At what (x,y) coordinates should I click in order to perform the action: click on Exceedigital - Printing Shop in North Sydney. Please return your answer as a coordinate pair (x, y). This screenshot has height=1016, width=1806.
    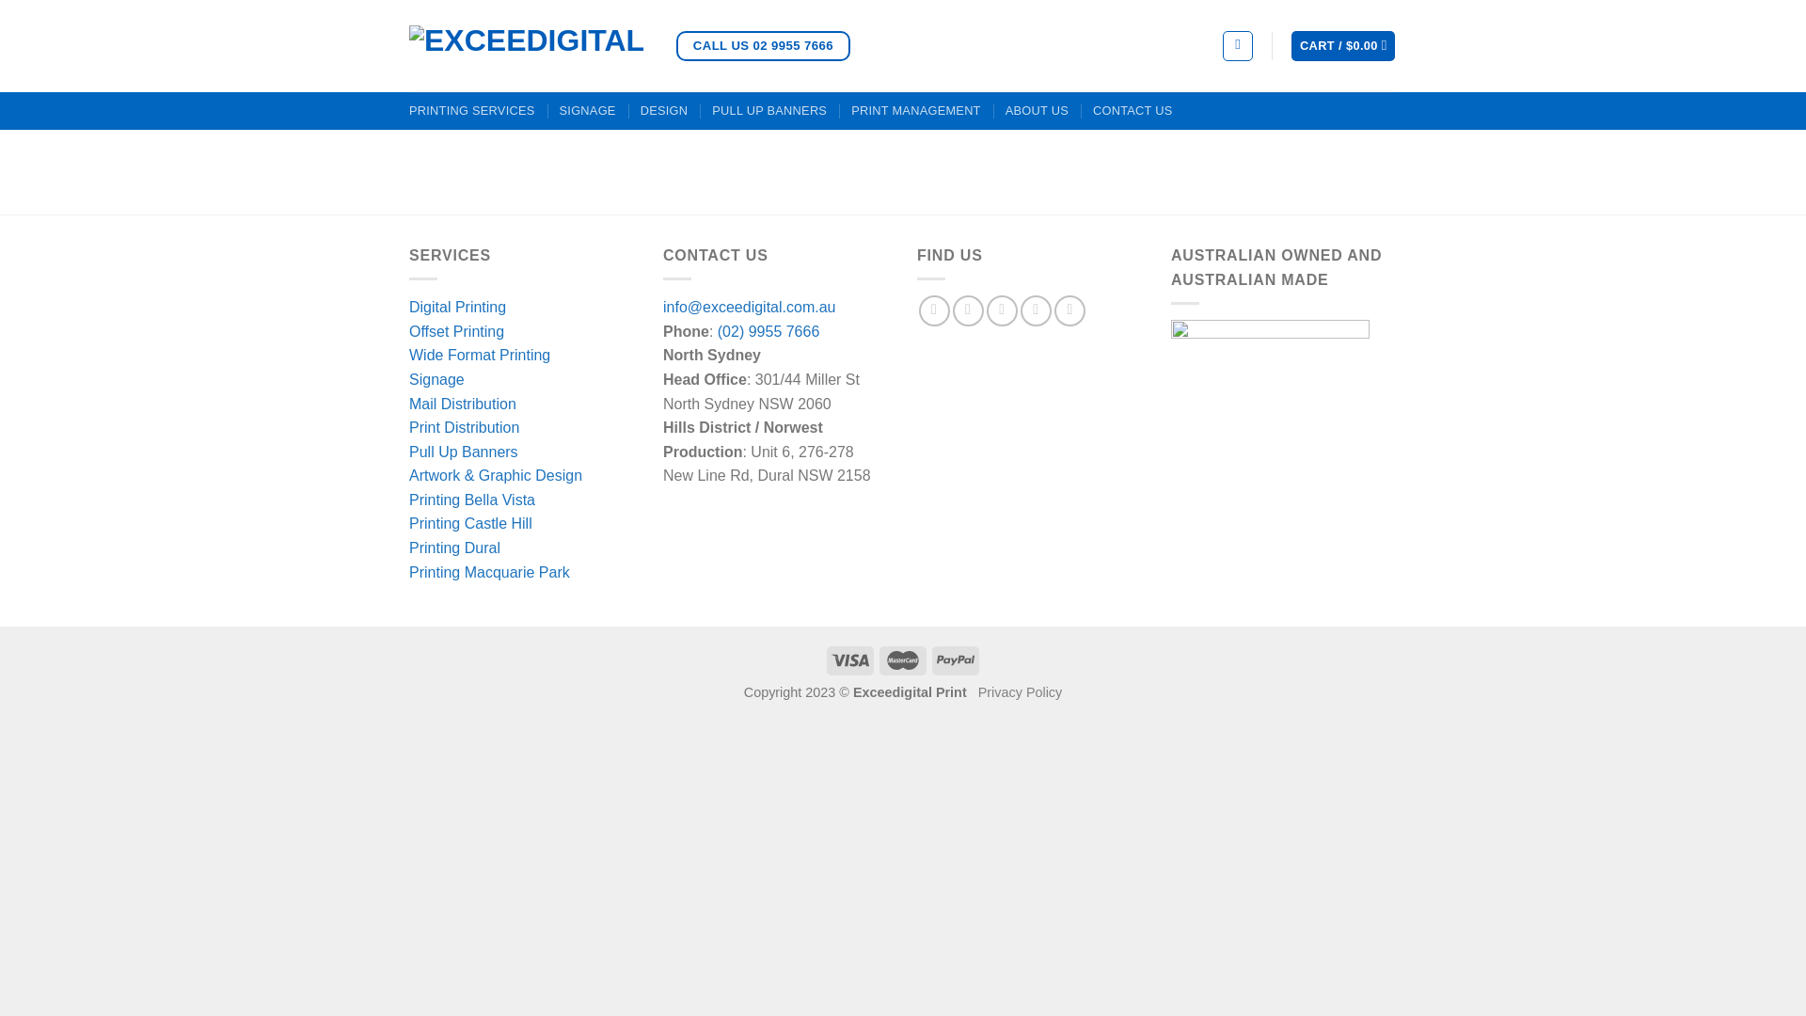
    Looking at the image, I should click on (529, 46).